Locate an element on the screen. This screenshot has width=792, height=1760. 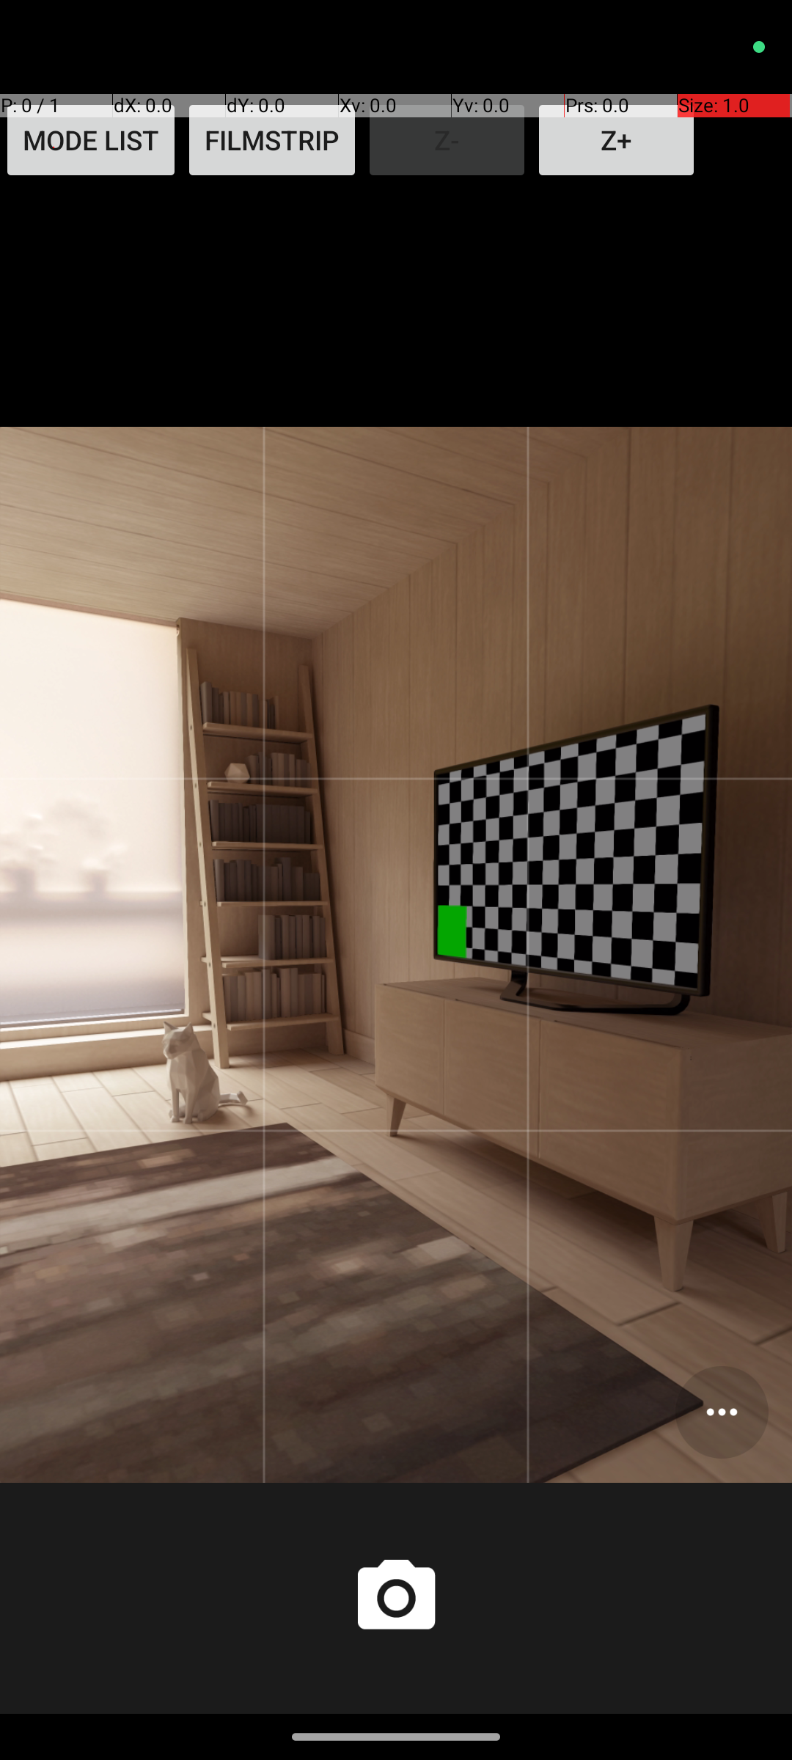
FILMSTRIP is located at coordinates (272, 140).